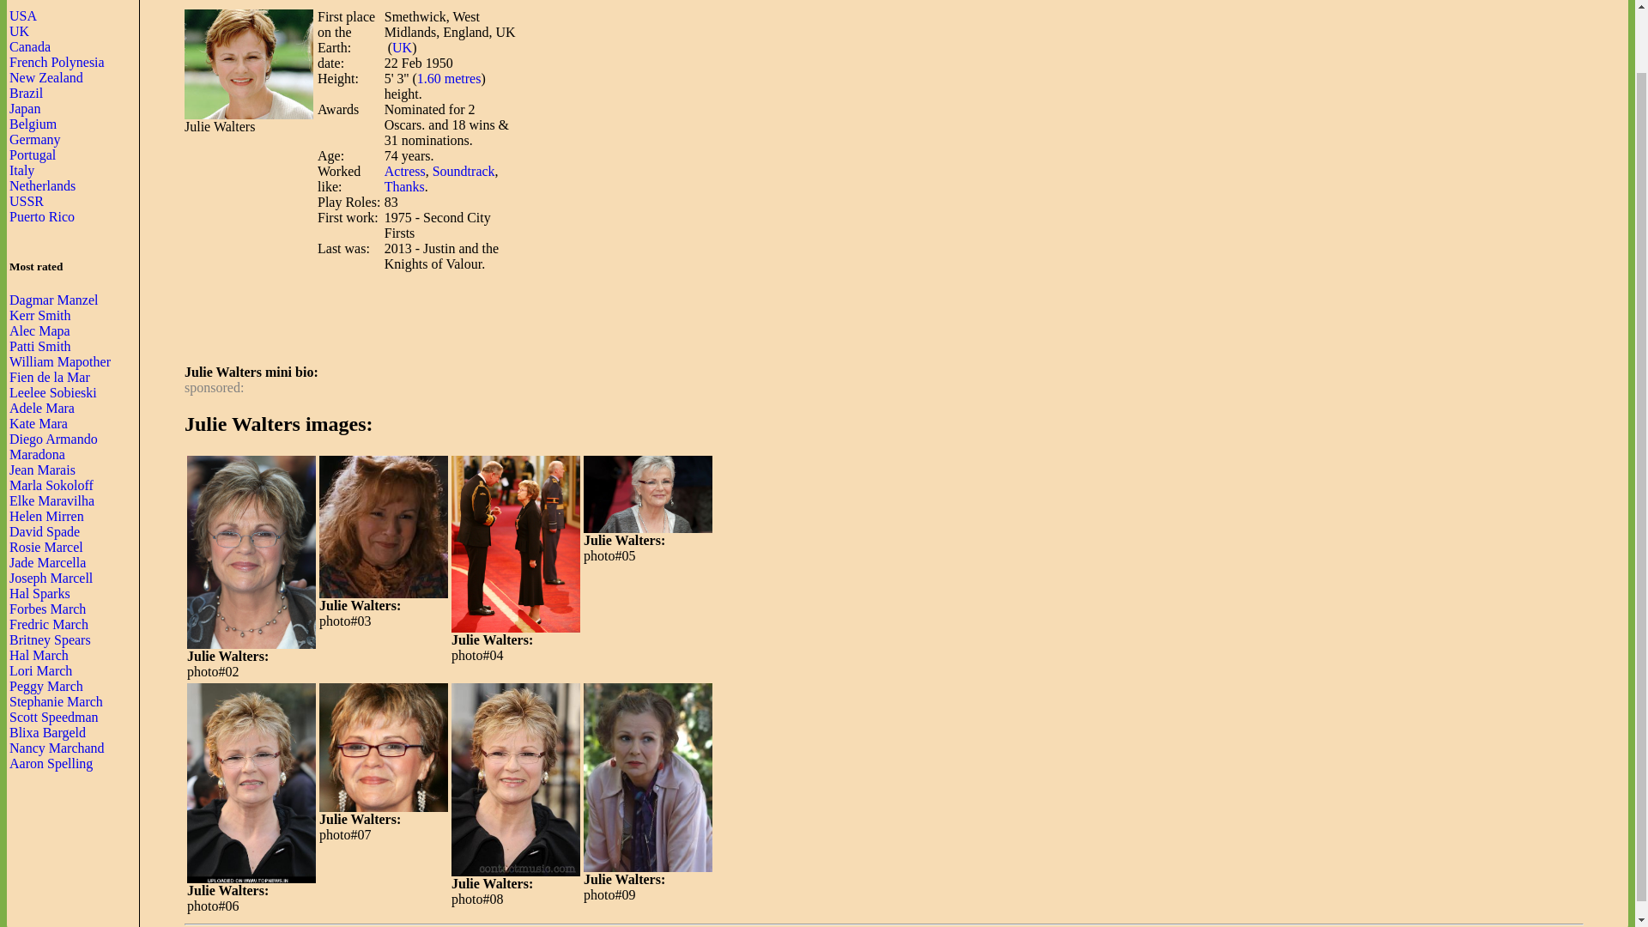 The height and width of the screenshot is (927, 1648). Describe the element at coordinates (57, 62) in the screenshot. I see `French Polynesia` at that location.